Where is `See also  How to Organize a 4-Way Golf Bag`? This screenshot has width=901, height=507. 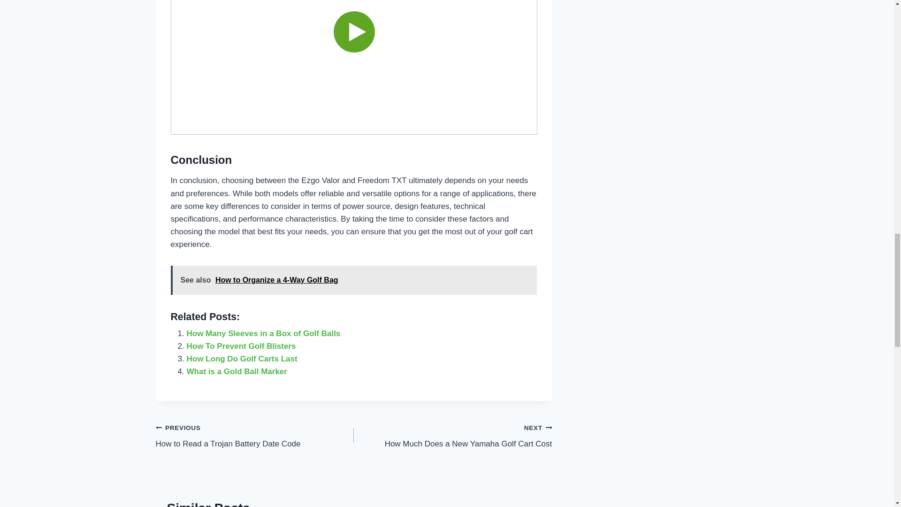
See also  How to Organize a 4-Way Golf Bag is located at coordinates (354, 68).